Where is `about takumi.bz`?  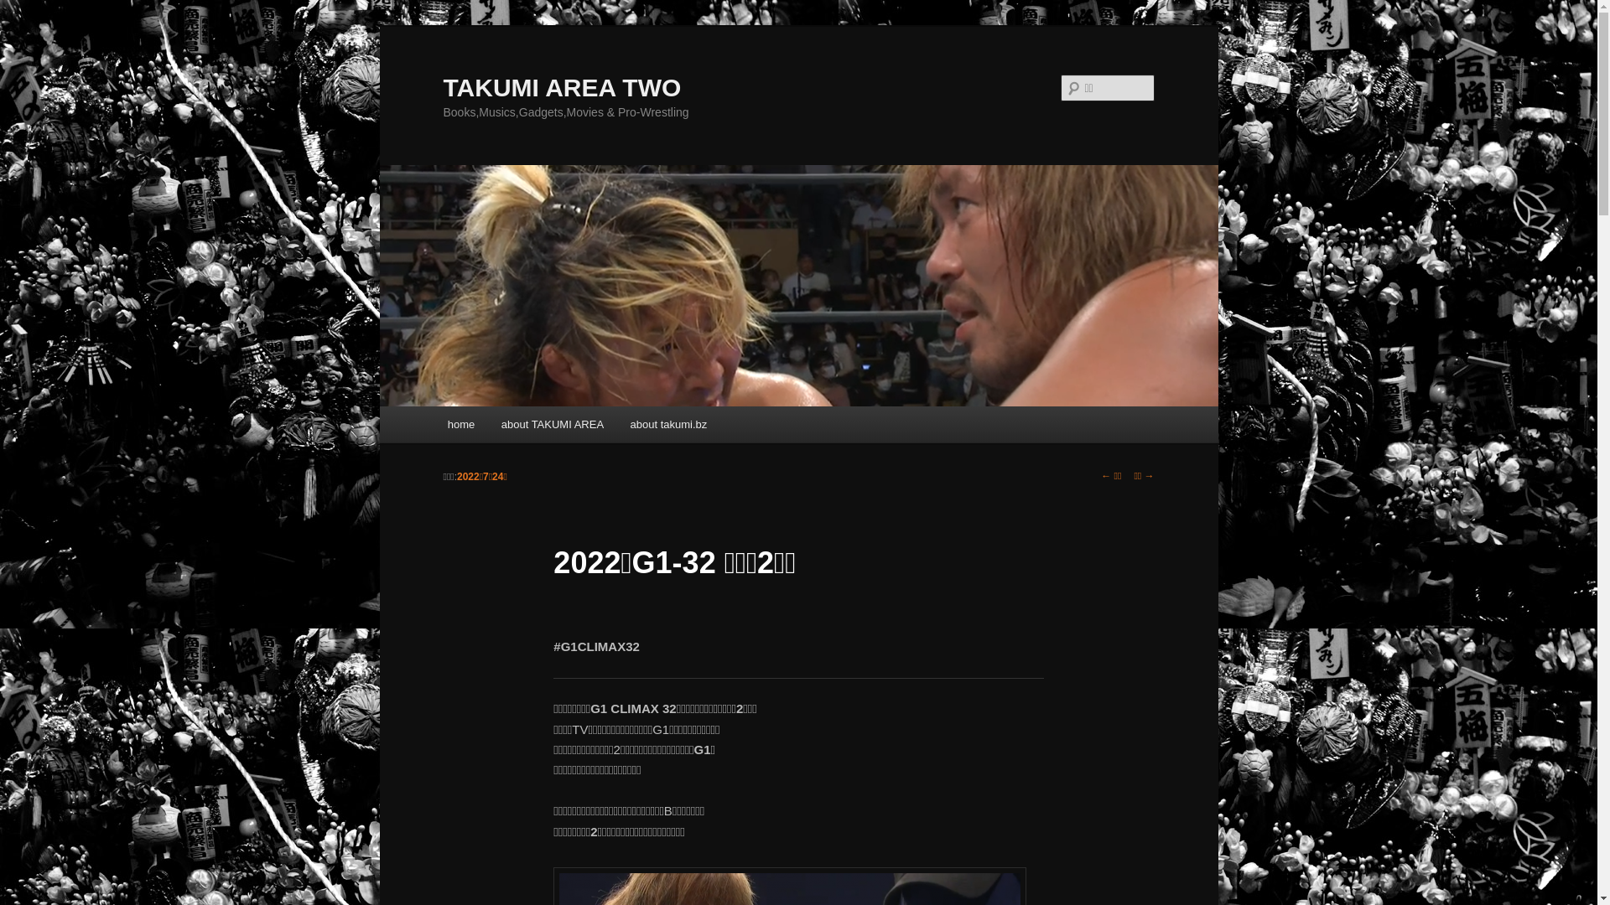 about takumi.bz is located at coordinates (669, 424).